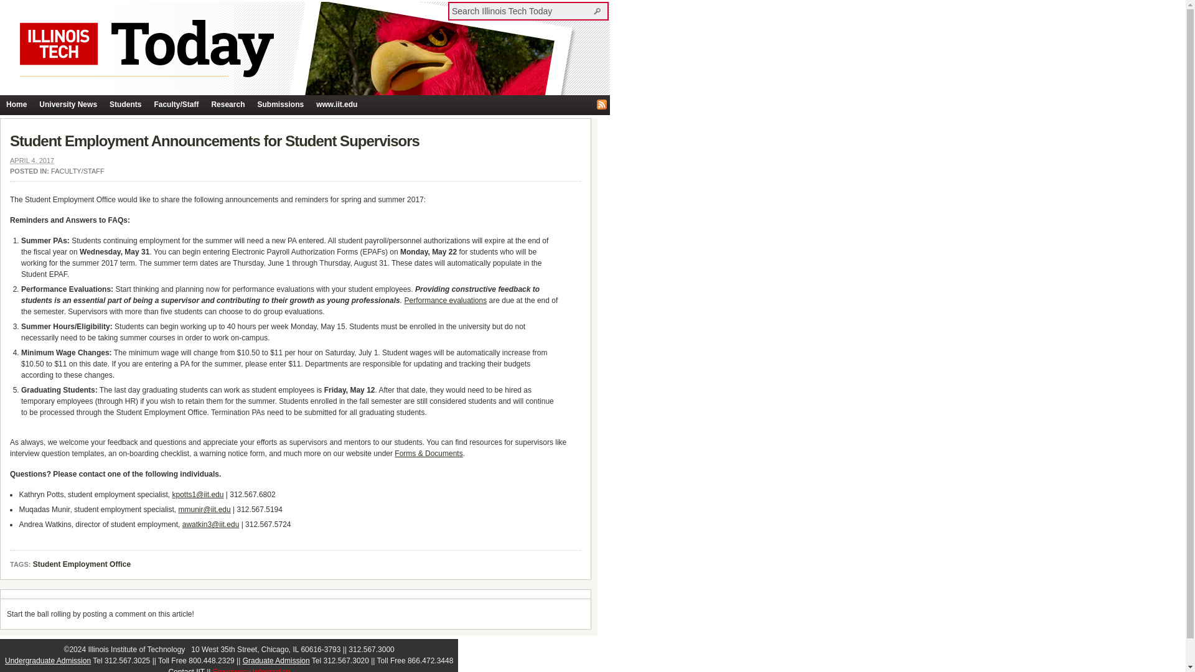 The width and height of the screenshot is (1195, 672). Describe the element at coordinates (276, 661) in the screenshot. I see `Graduate Admission` at that location.